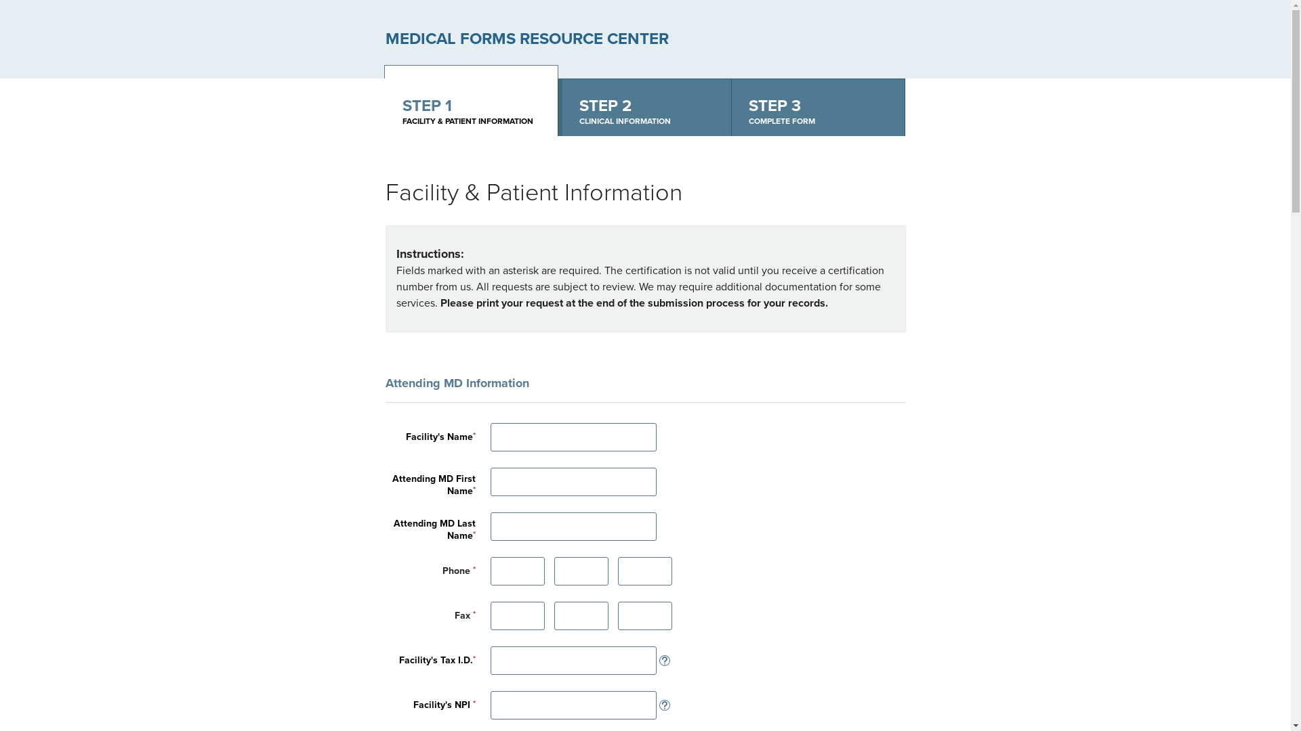 This screenshot has width=1301, height=731. What do you see at coordinates (664, 657) in the screenshot?
I see `tool tip` at bounding box center [664, 657].